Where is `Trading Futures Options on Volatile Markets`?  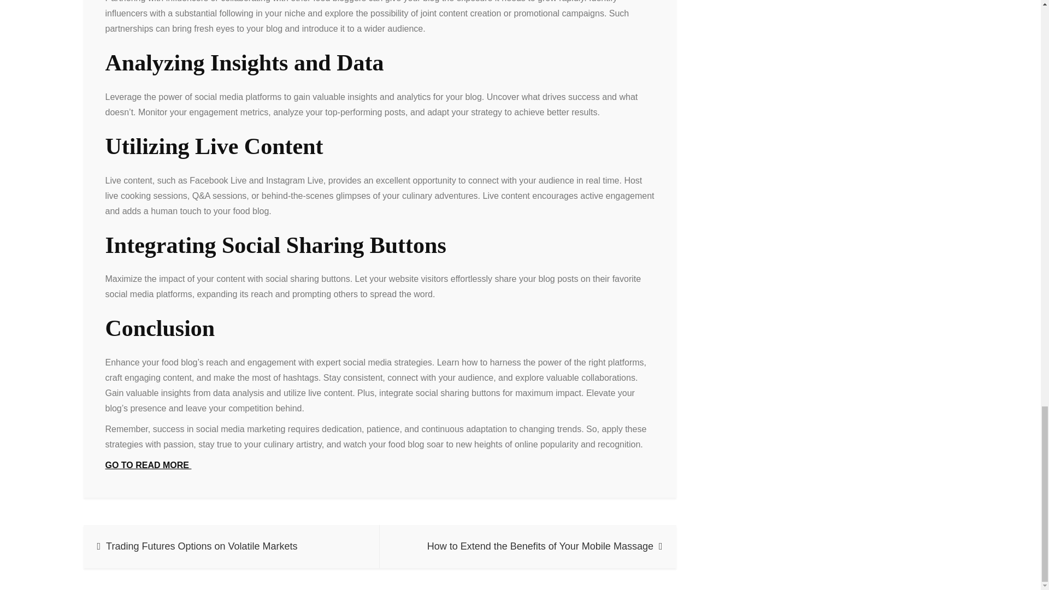 Trading Futures Options on Volatile Markets is located at coordinates (231, 546).